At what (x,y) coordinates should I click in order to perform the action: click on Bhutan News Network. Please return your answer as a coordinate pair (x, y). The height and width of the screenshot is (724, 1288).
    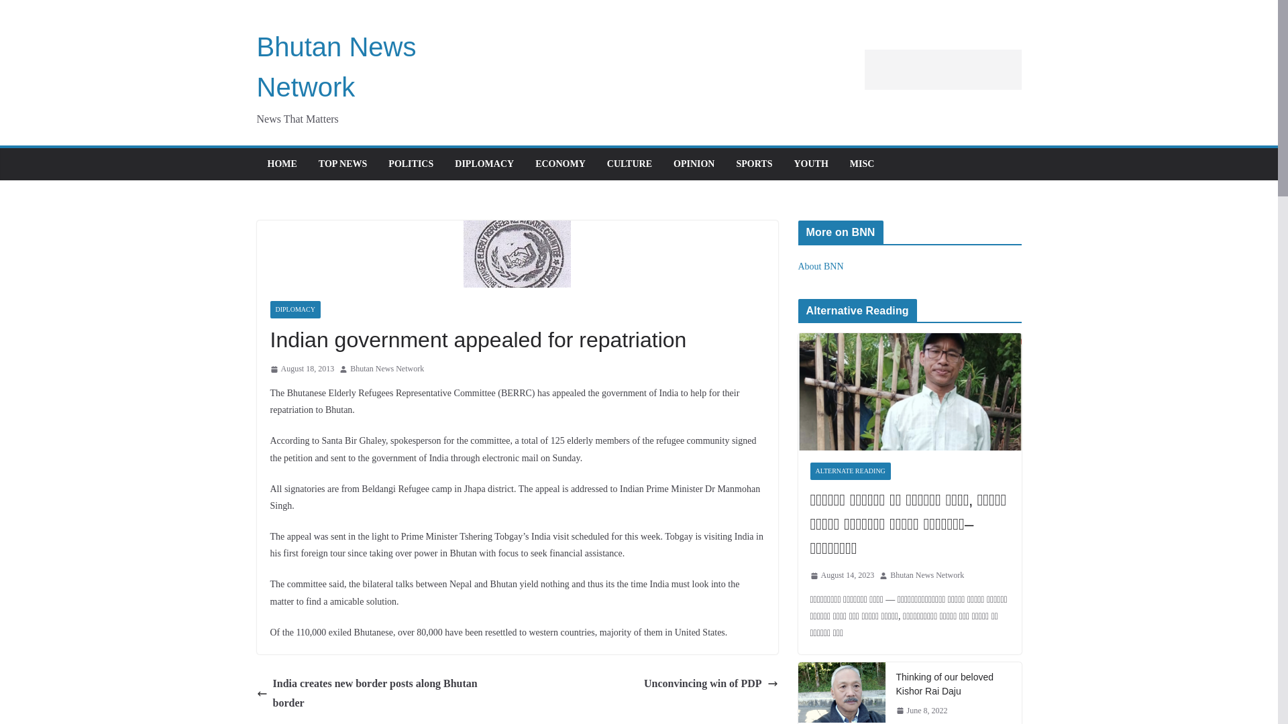
    Looking at the image, I should click on (926, 575).